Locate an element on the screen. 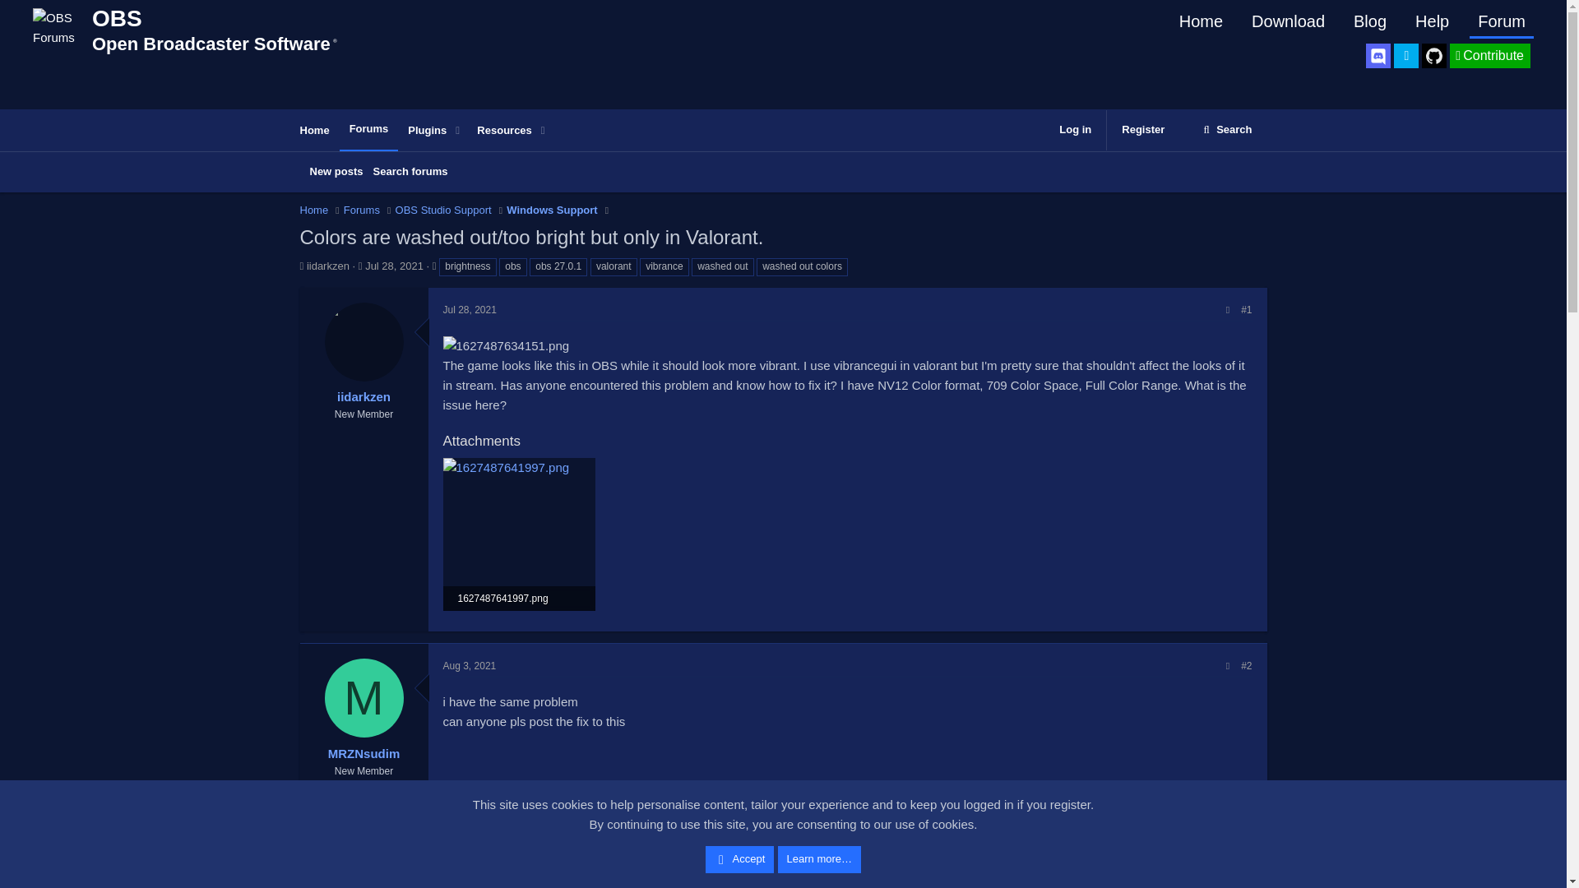 Image resolution: width=1579 pixels, height=888 pixels. Windows Support is located at coordinates (551, 210).